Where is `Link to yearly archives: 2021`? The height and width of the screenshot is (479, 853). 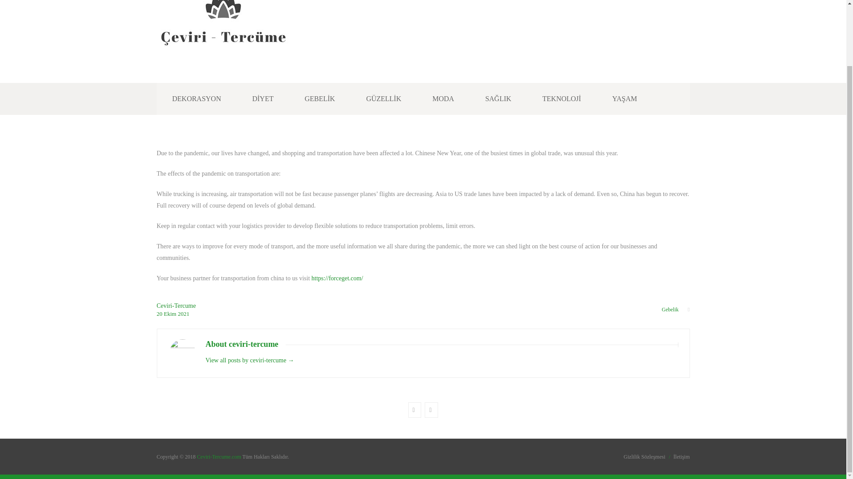 Link to yearly archives: 2021 is located at coordinates (183, 313).